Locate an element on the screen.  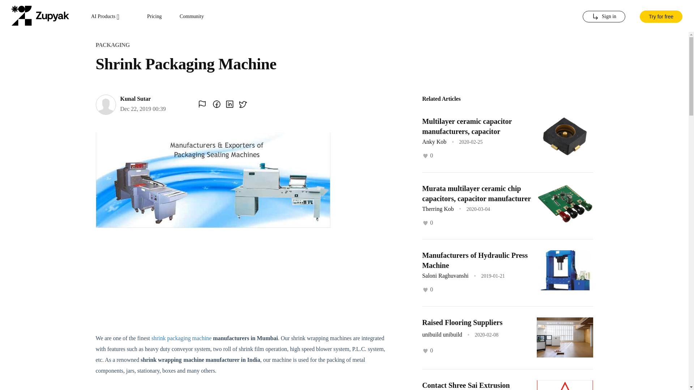
Manufacturers of Hydraulic Press Machine is located at coordinates (475, 260).